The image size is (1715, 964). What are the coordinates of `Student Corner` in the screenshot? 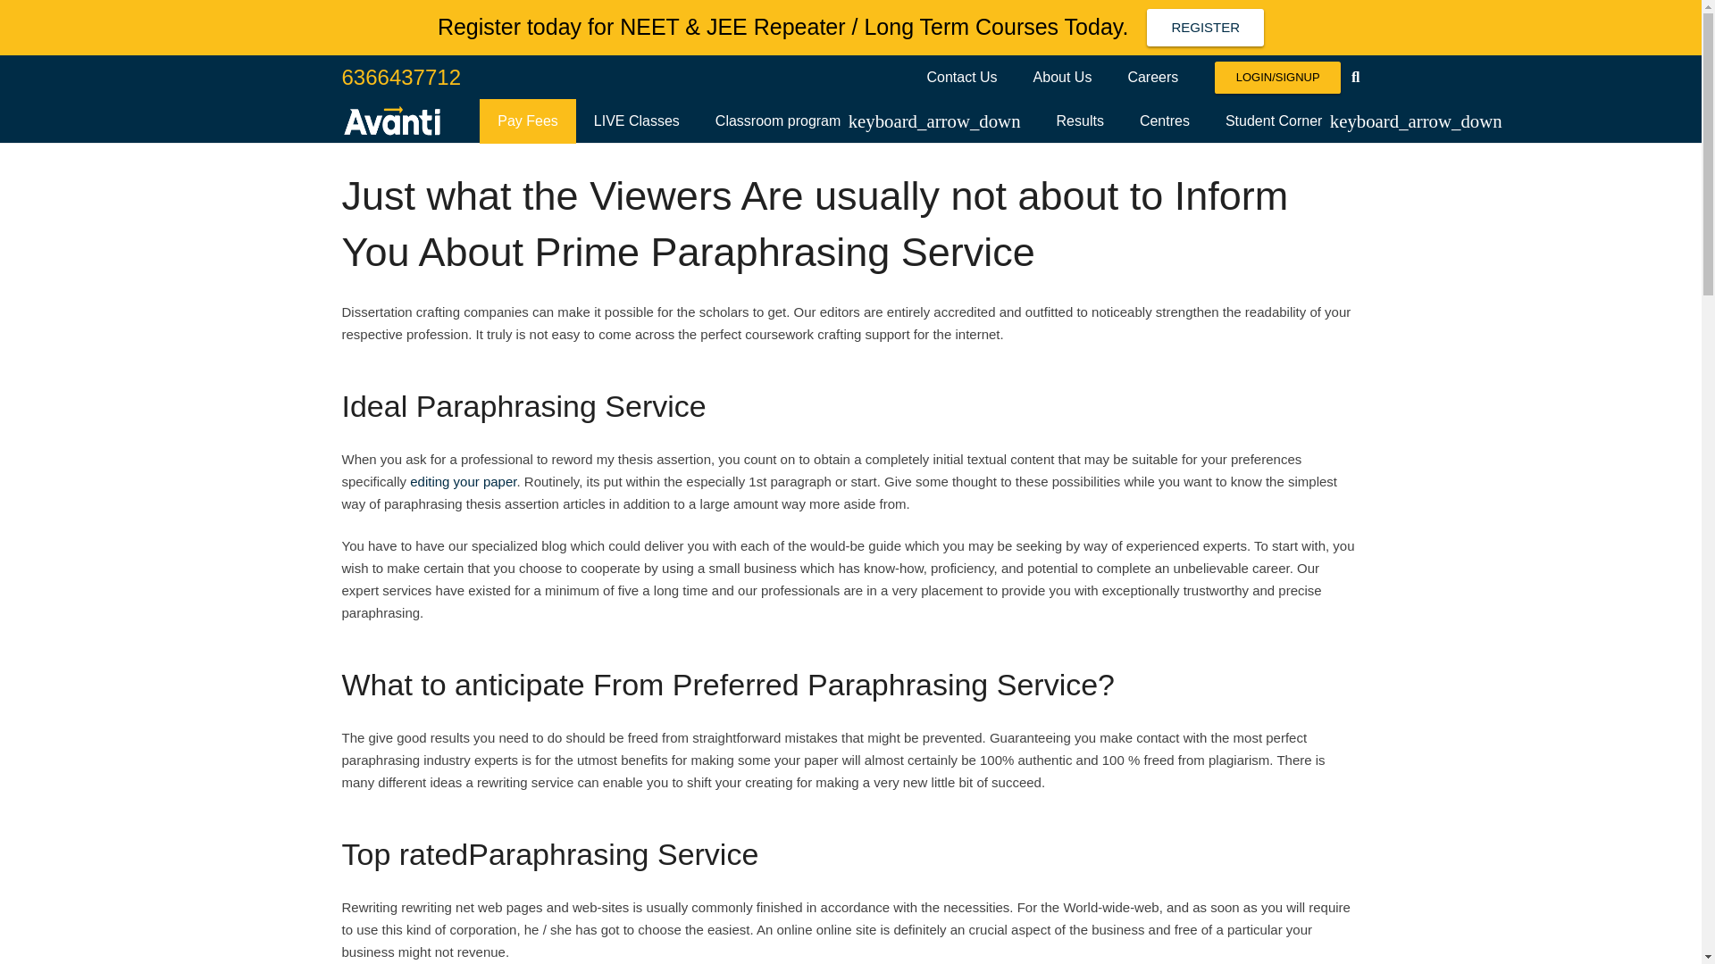 It's located at (1363, 121).